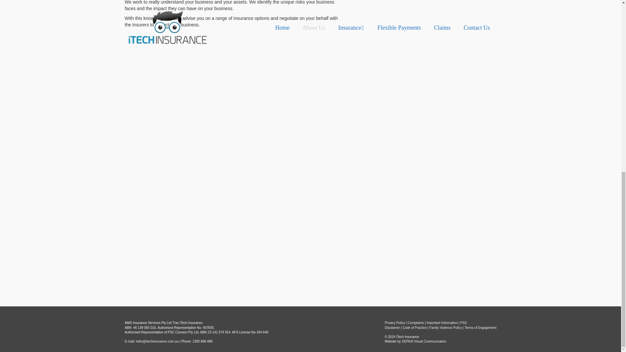  What do you see at coordinates (415, 328) in the screenshot?
I see `Code of Practice` at bounding box center [415, 328].